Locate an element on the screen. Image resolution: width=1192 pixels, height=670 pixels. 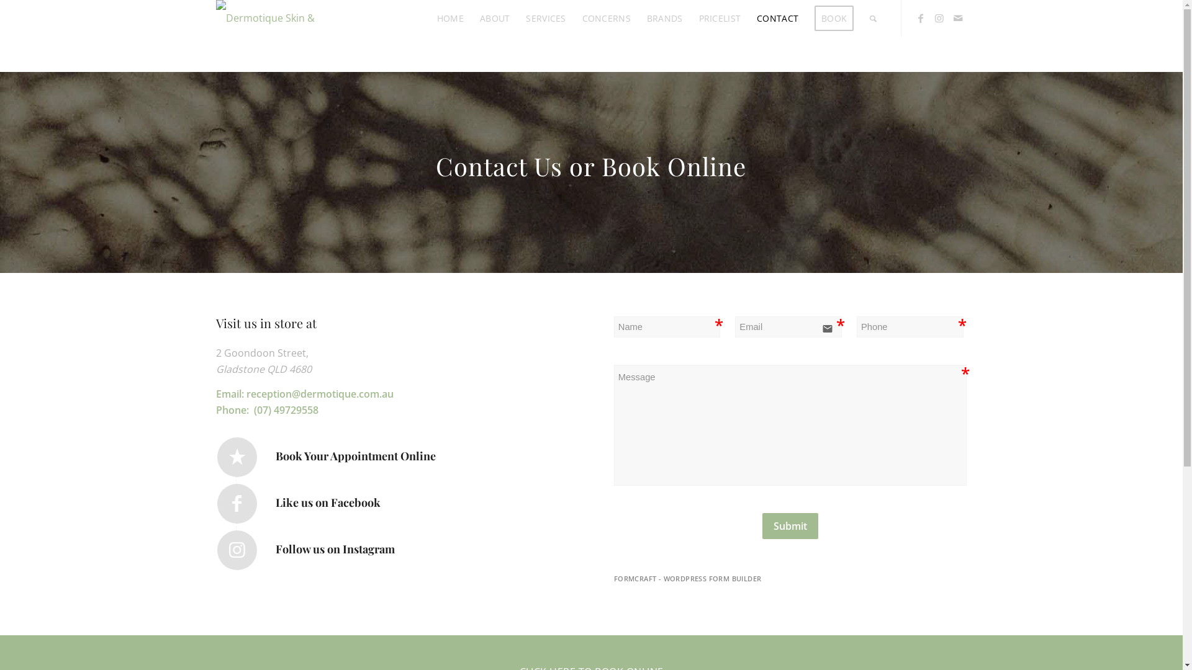
FORMCRAFT - WORDPRESS FORM BUILDER is located at coordinates (688, 579).